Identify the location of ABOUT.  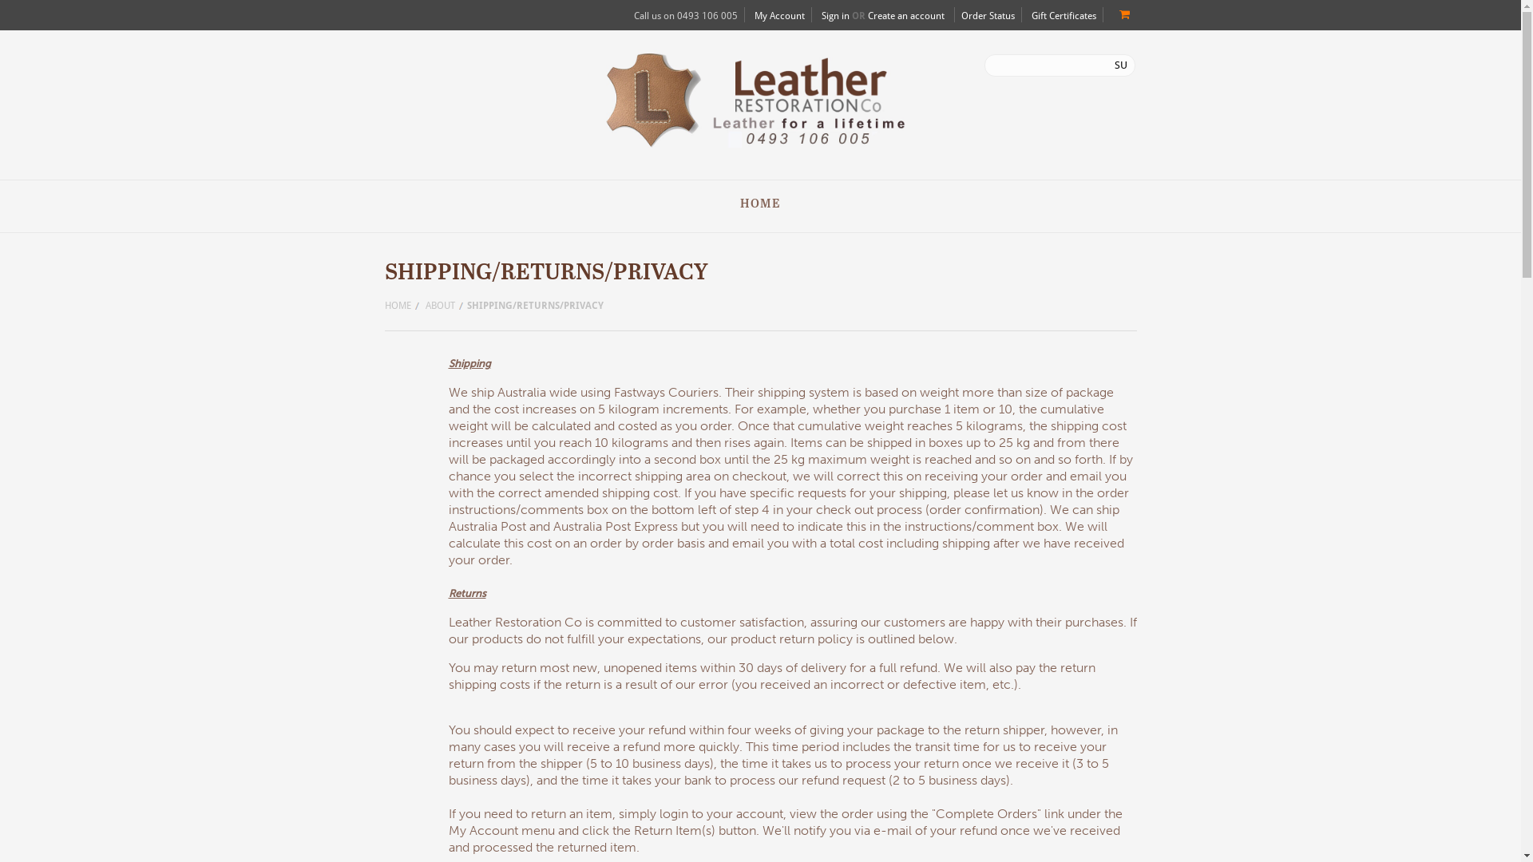
(444, 306).